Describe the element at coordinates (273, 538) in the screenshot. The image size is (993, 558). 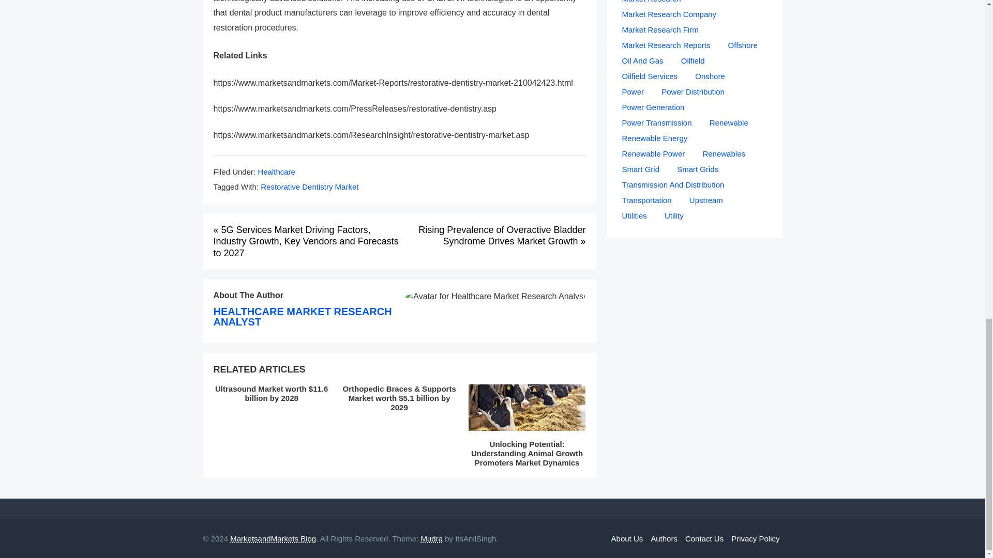
I see `MarketsandMarkets Blog` at that location.